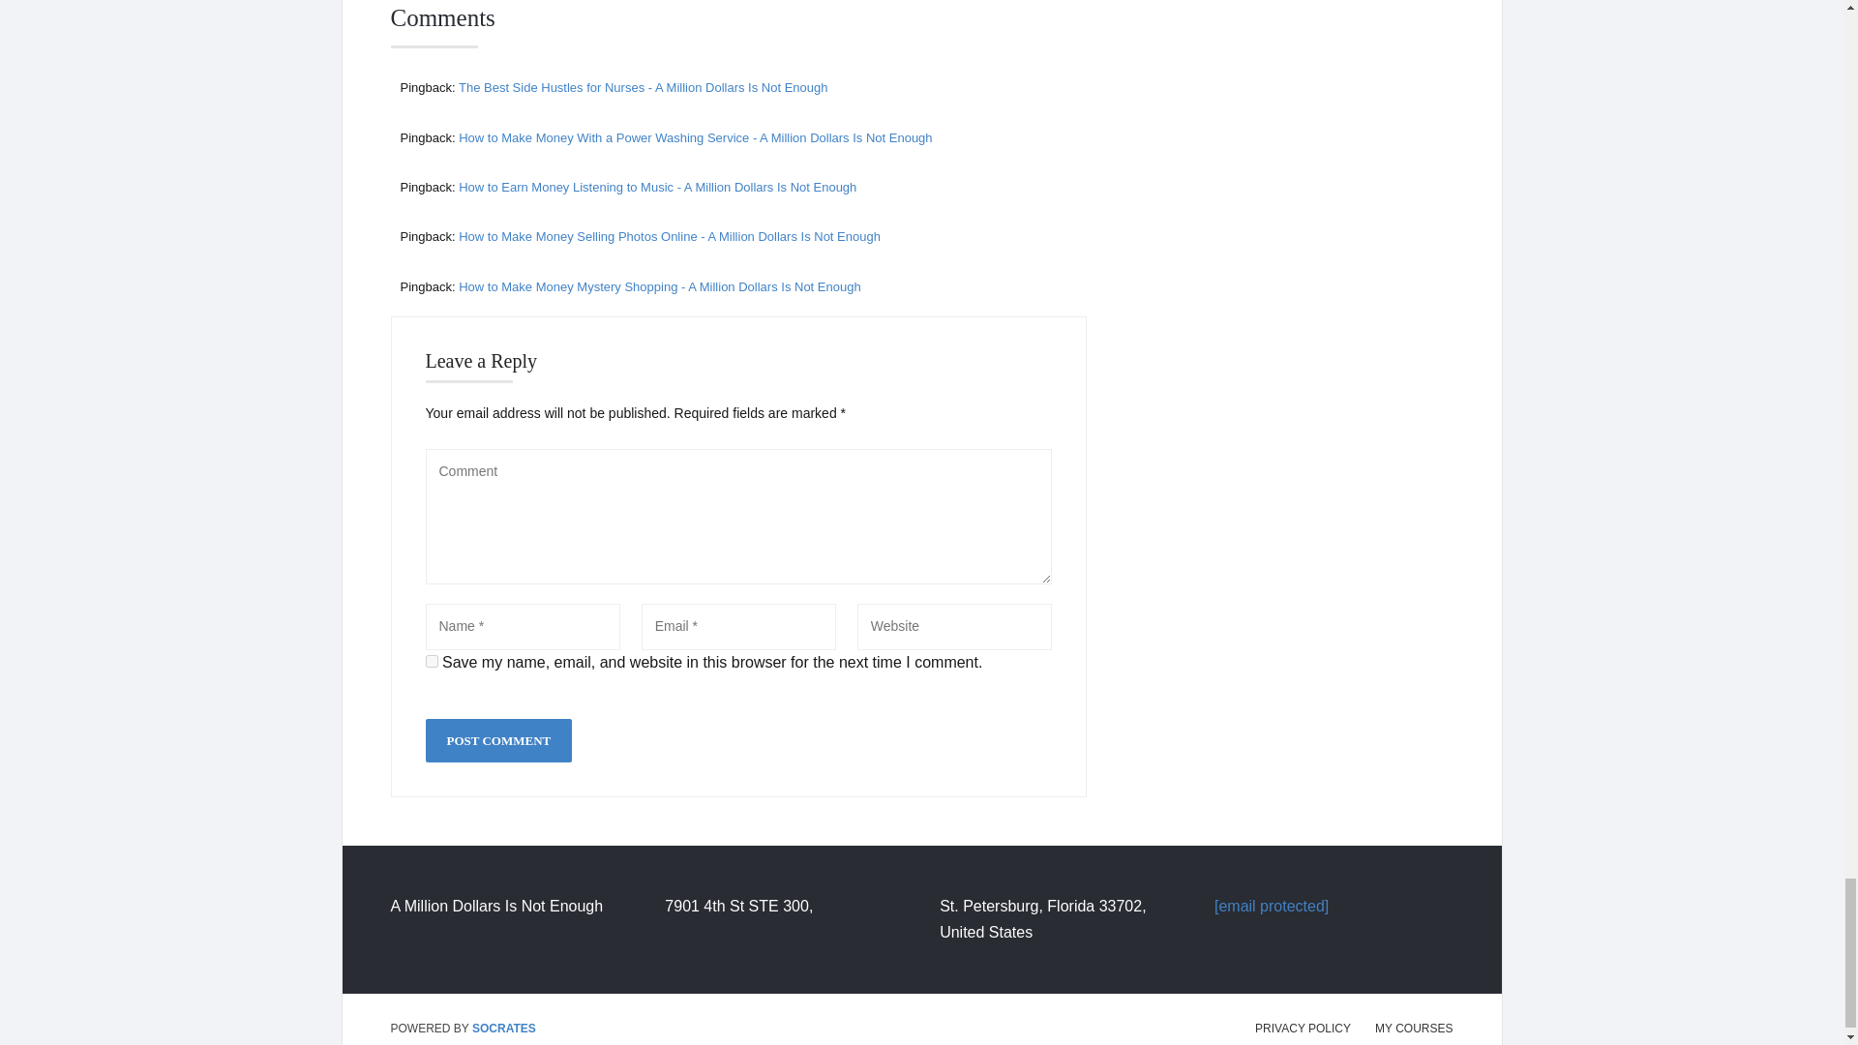 This screenshot has width=1858, height=1045. Describe the element at coordinates (498, 741) in the screenshot. I see `Post Comment` at that location.